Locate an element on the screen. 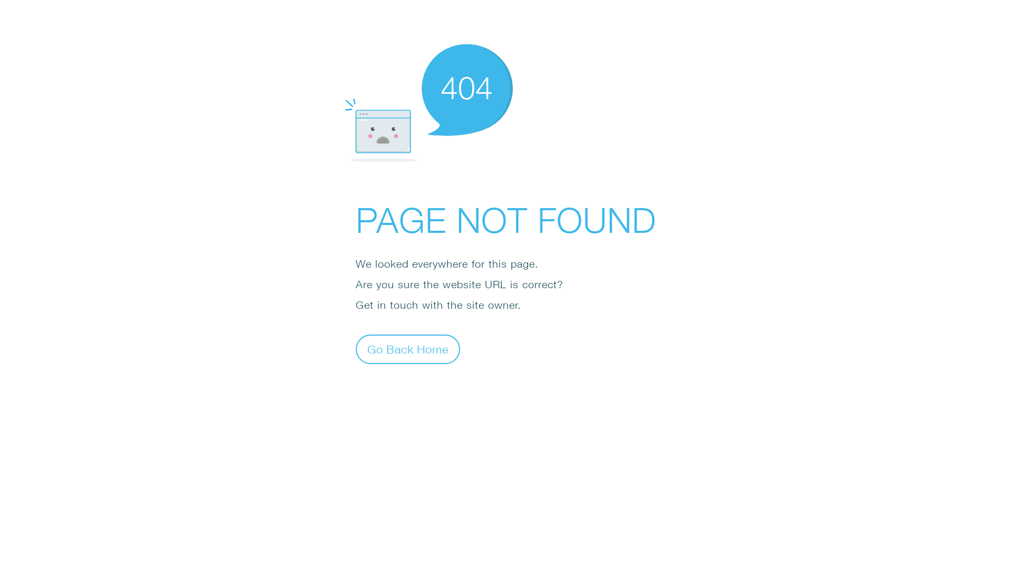 This screenshot has height=569, width=1012. Go Back Home is located at coordinates (408, 349).